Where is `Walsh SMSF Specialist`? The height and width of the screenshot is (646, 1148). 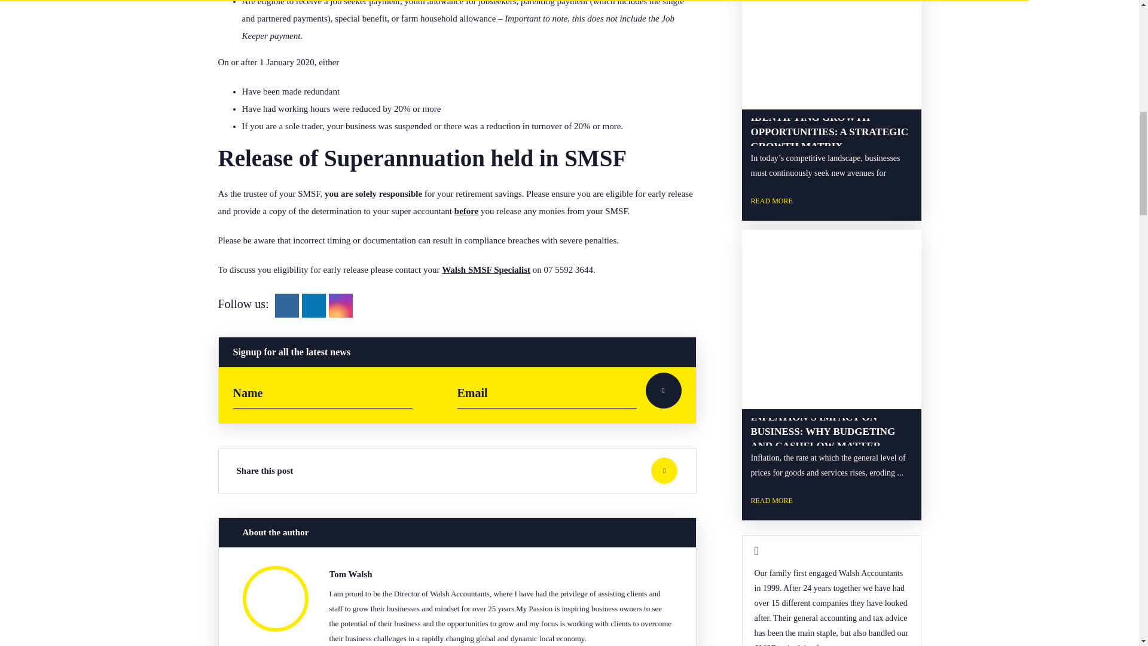
Walsh SMSF Specialist is located at coordinates (486, 269).